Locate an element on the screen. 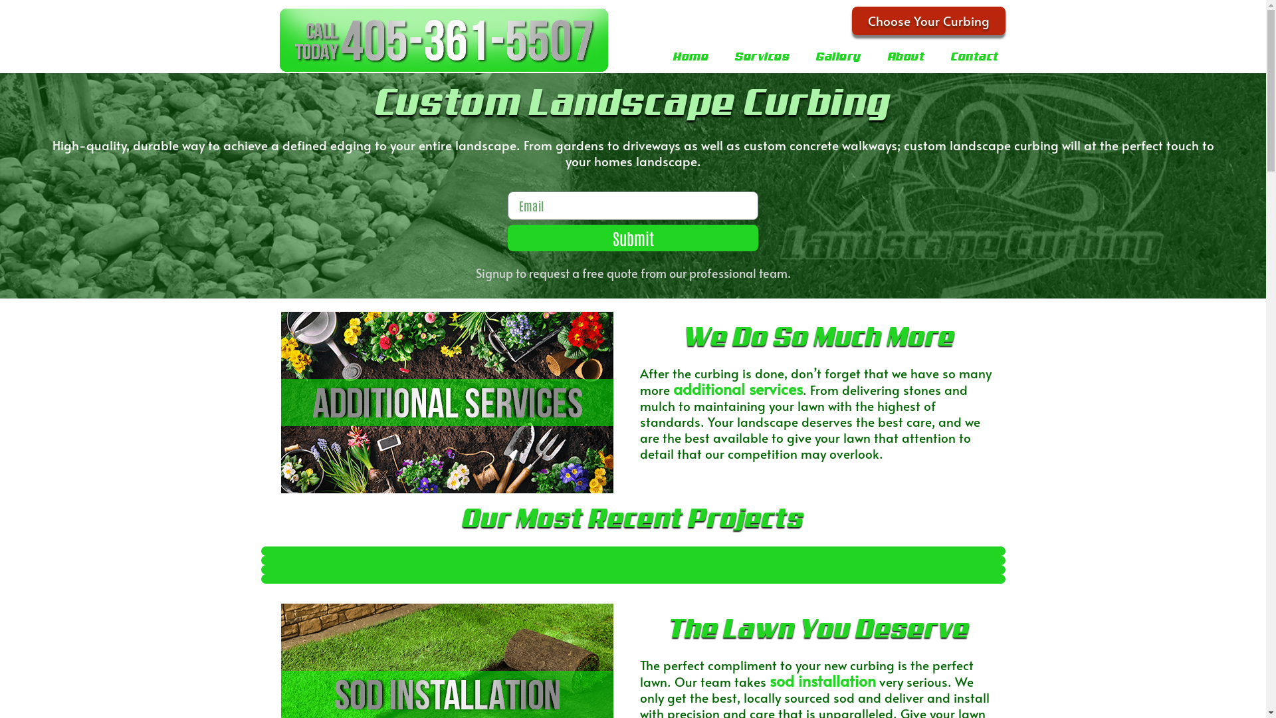 The image size is (1276, 718). About is located at coordinates (906, 57).